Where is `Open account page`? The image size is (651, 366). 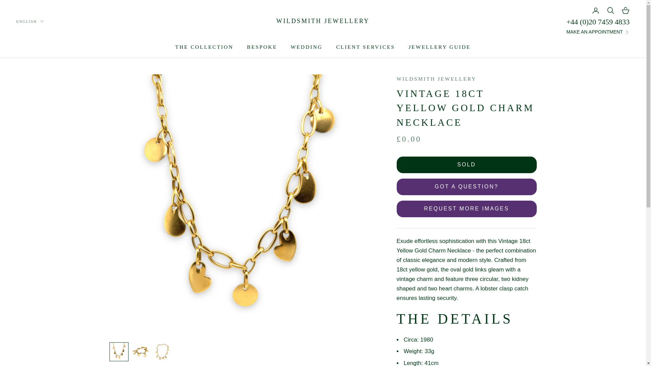 Open account page is located at coordinates (595, 11).